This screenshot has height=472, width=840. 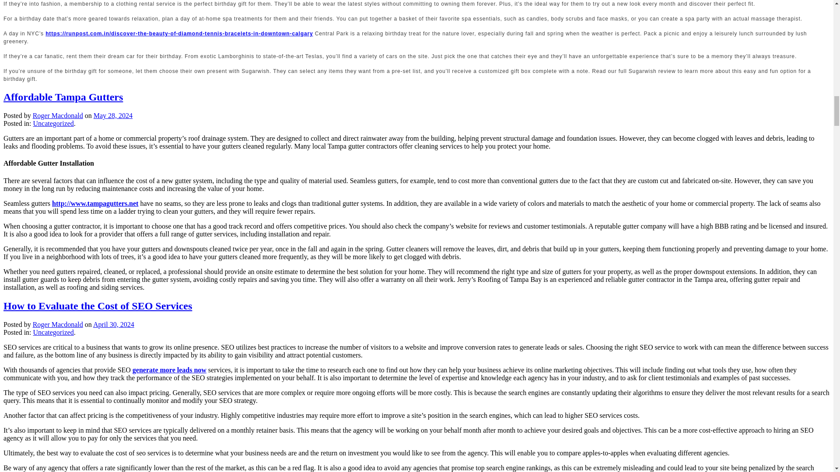 I want to click on May 28, 2024, so click(x=113, y=115).